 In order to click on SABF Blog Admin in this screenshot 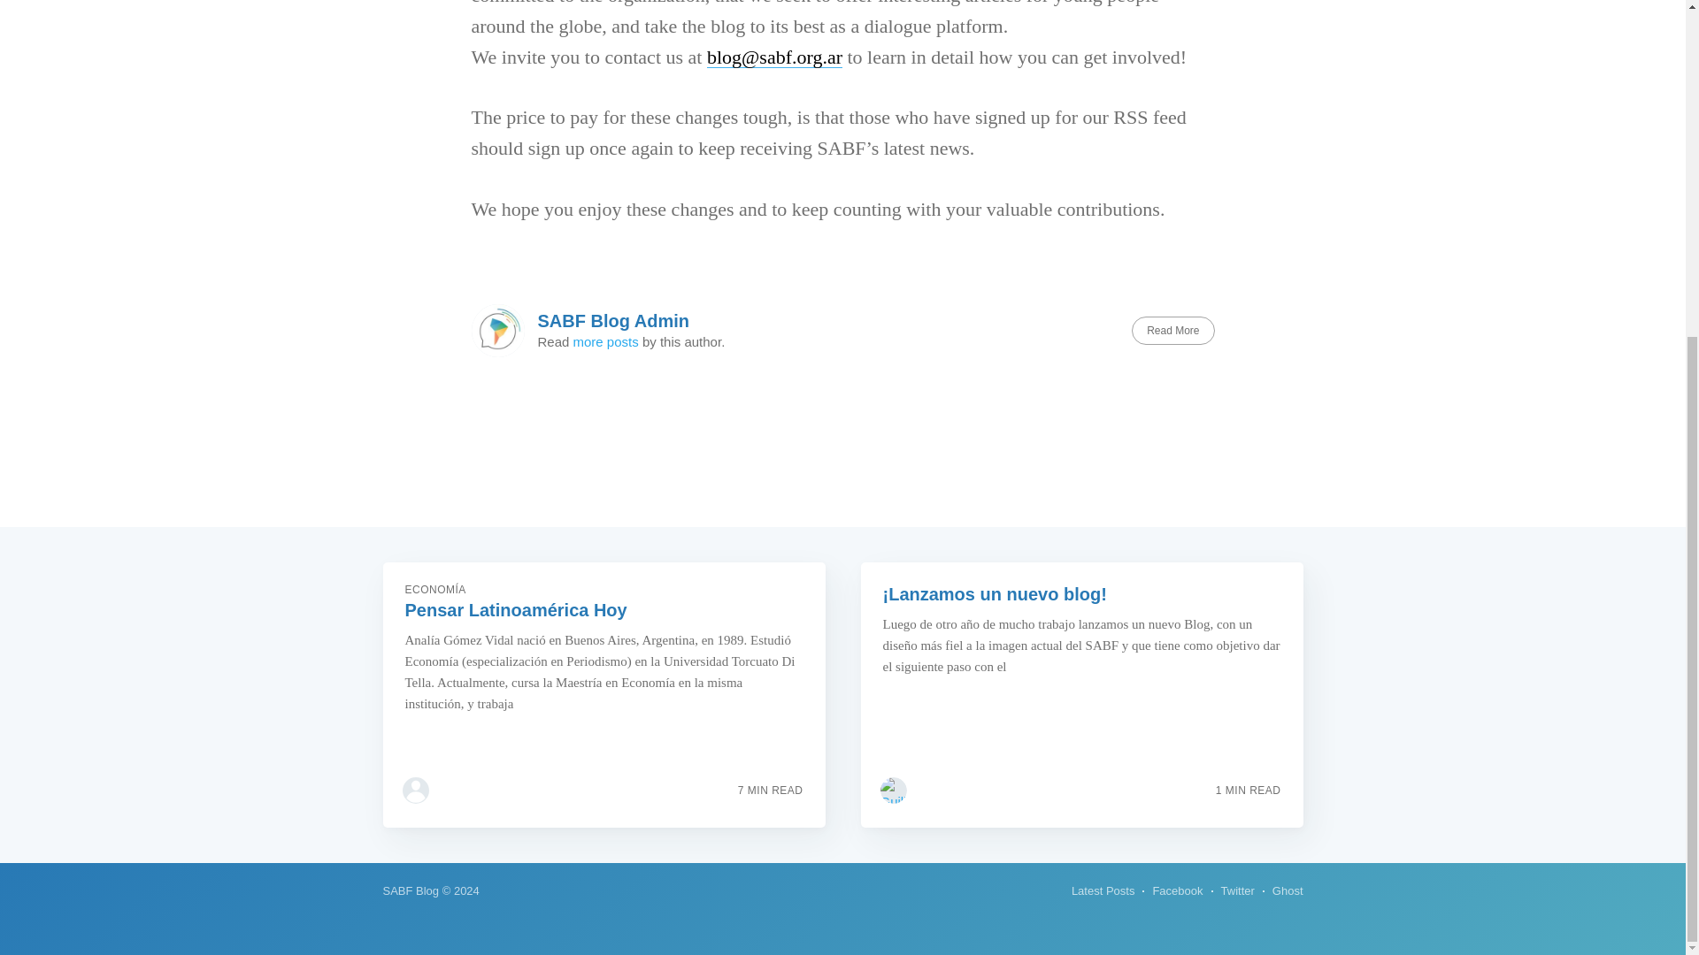, I will do `click(614, 320)`.